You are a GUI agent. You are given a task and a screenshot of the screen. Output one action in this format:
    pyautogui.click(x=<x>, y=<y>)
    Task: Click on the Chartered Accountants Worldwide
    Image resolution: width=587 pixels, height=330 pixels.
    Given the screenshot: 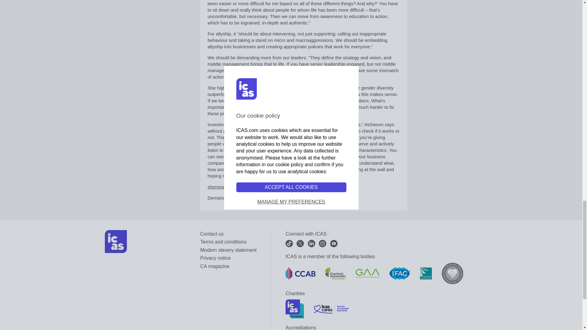 What is the action you would take?
    pyautogui.click(x=335, y=273)
    